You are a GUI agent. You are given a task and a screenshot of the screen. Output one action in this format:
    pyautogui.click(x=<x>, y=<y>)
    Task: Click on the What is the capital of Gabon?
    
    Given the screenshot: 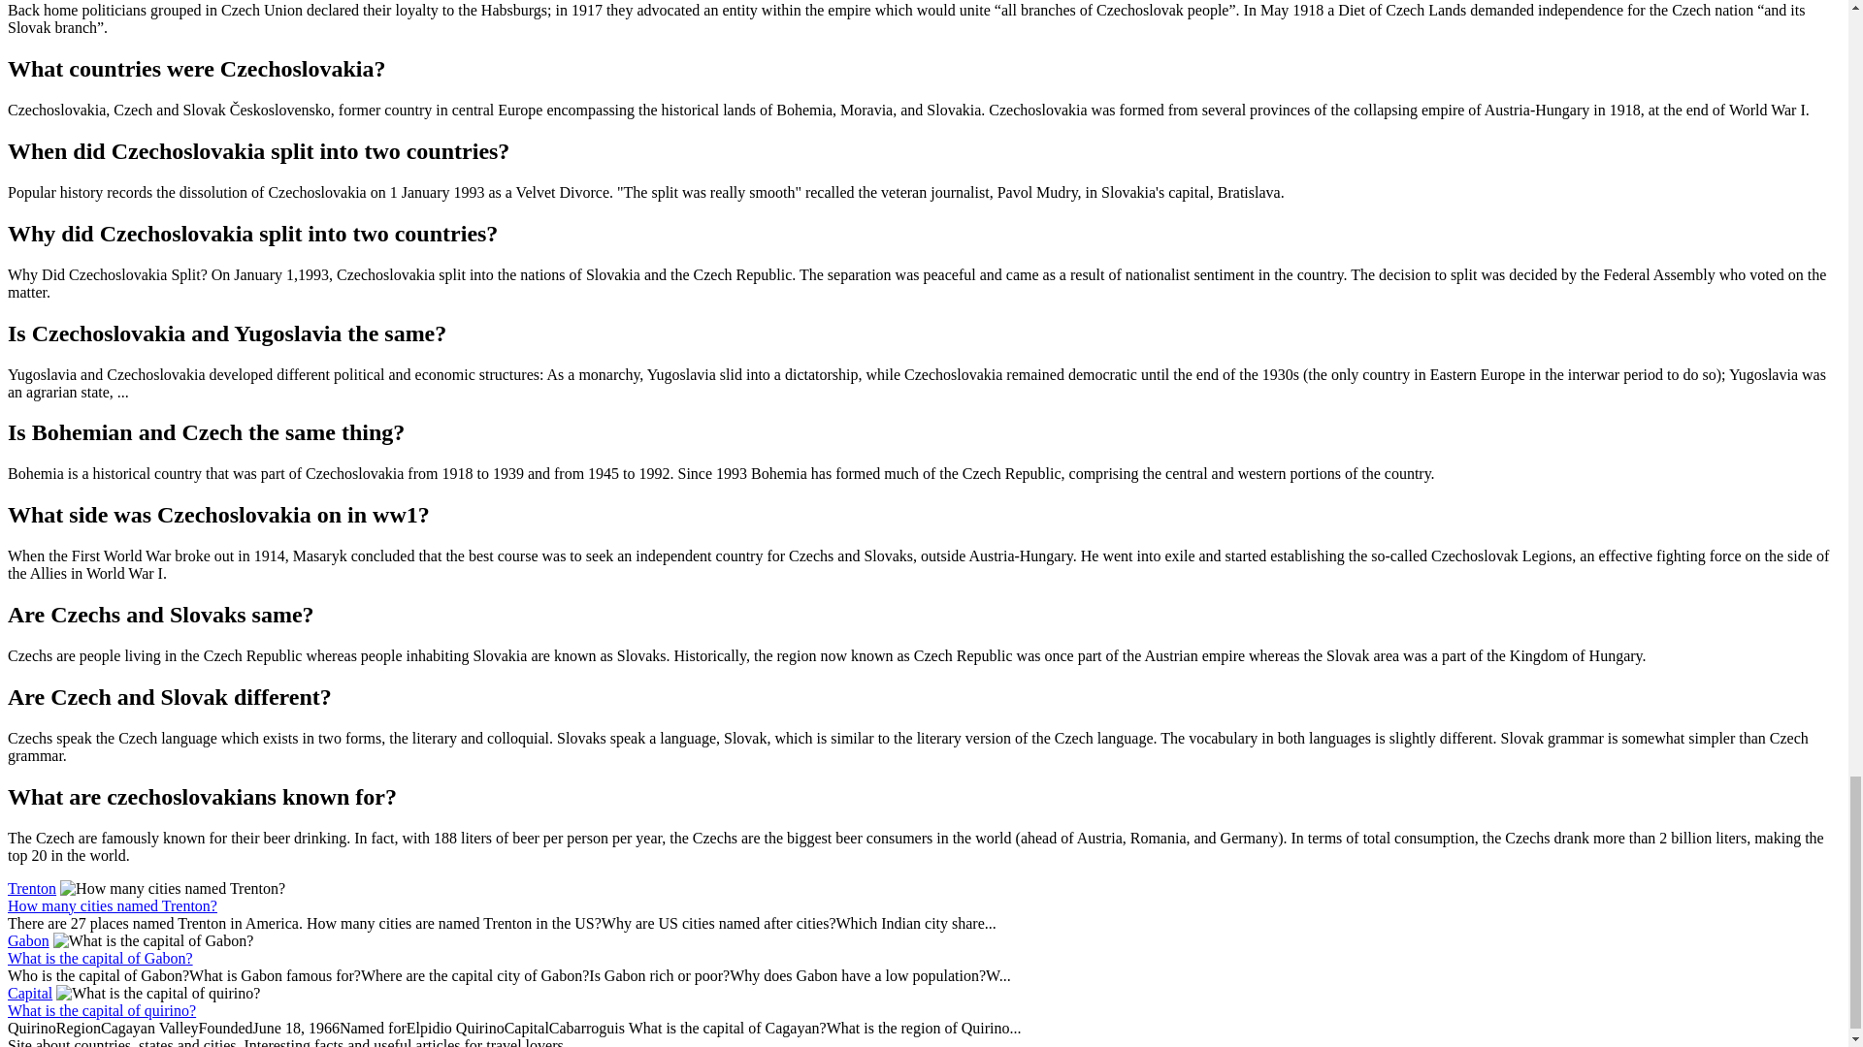 What is the action you would take?
    pyautogui.click(x=100, y=958)
    